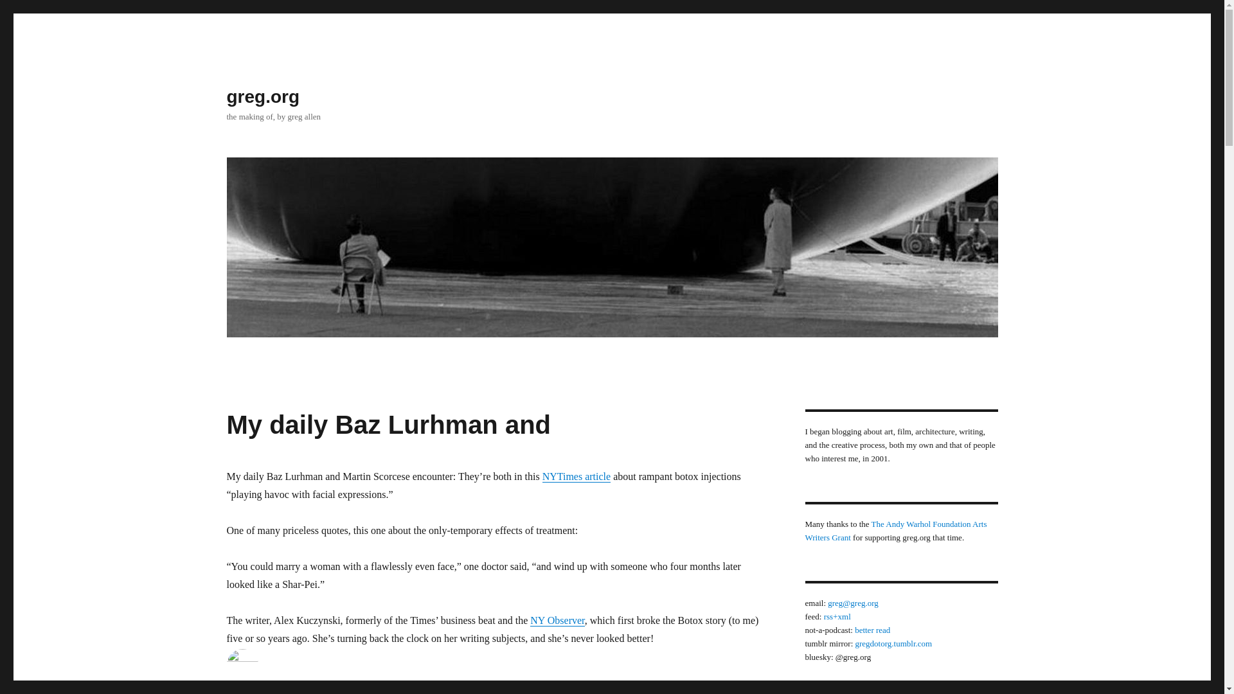 The height and width of the screenshot is (694, 1234). Describe the element at coordinates (893, 643) in the screenshot. I see `gregdotorg.tumblr.com` at that location.